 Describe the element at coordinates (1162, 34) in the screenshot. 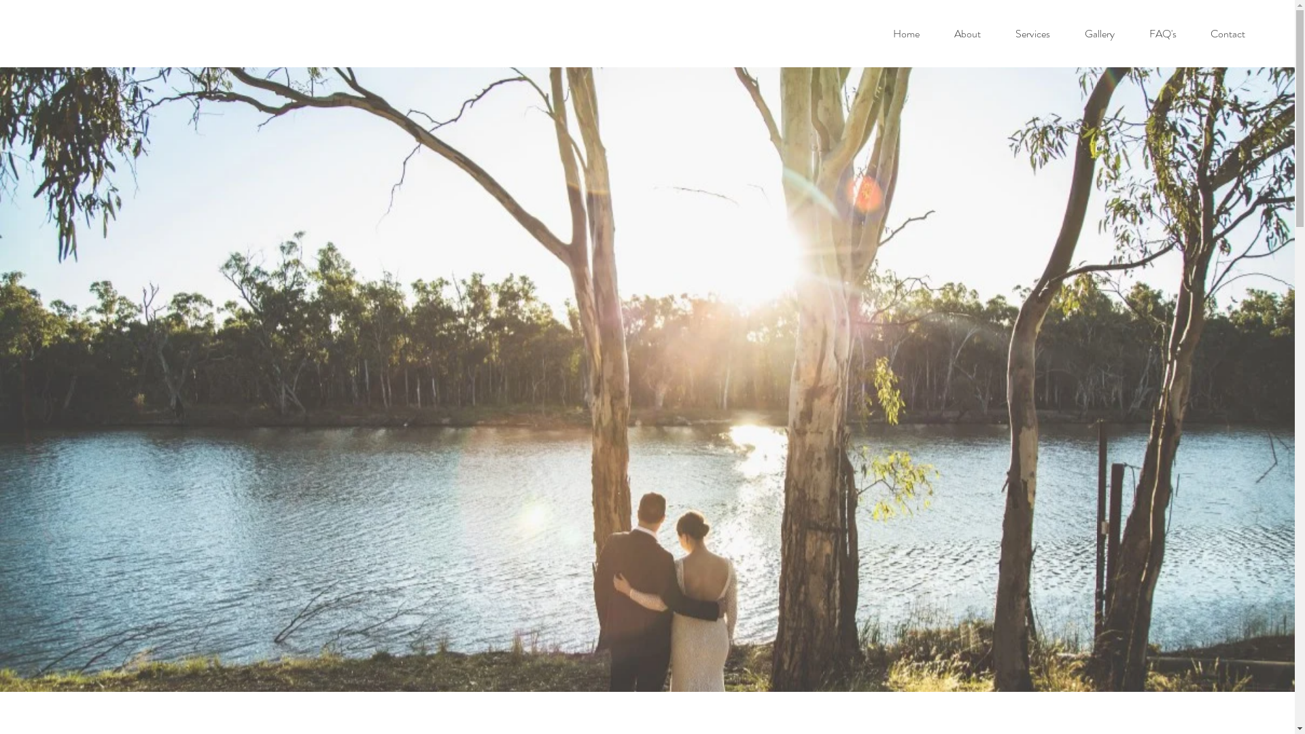

I see `FAQ's` at that location.